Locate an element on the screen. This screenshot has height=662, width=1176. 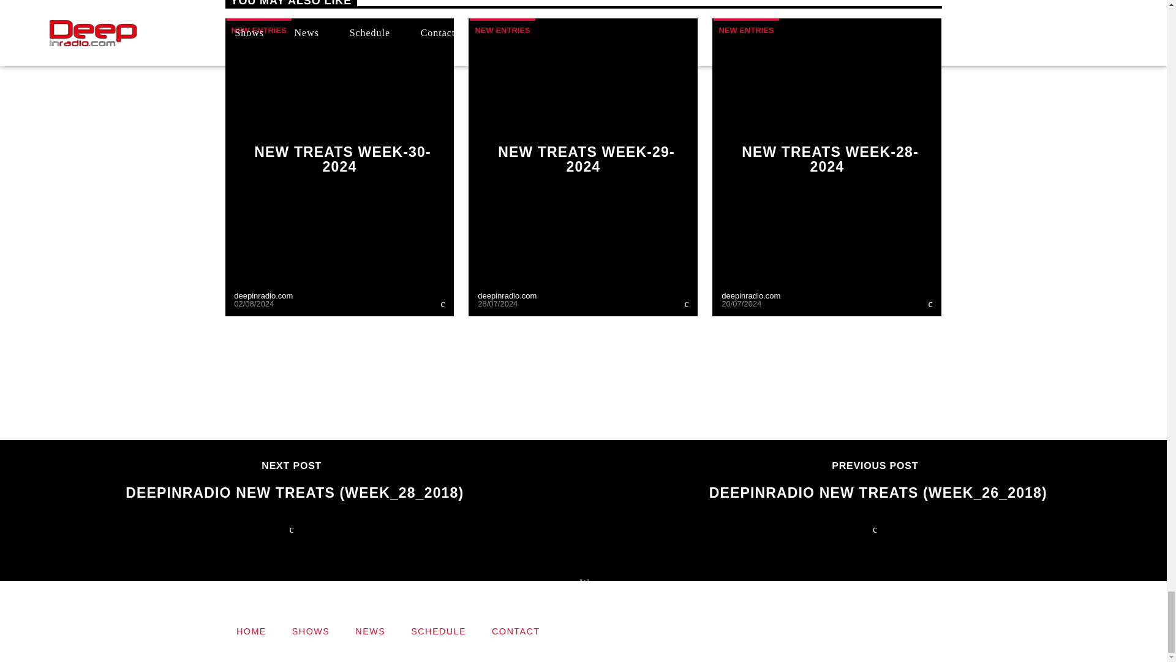
NEW ENTRIES is located at coordinates (259, 29).